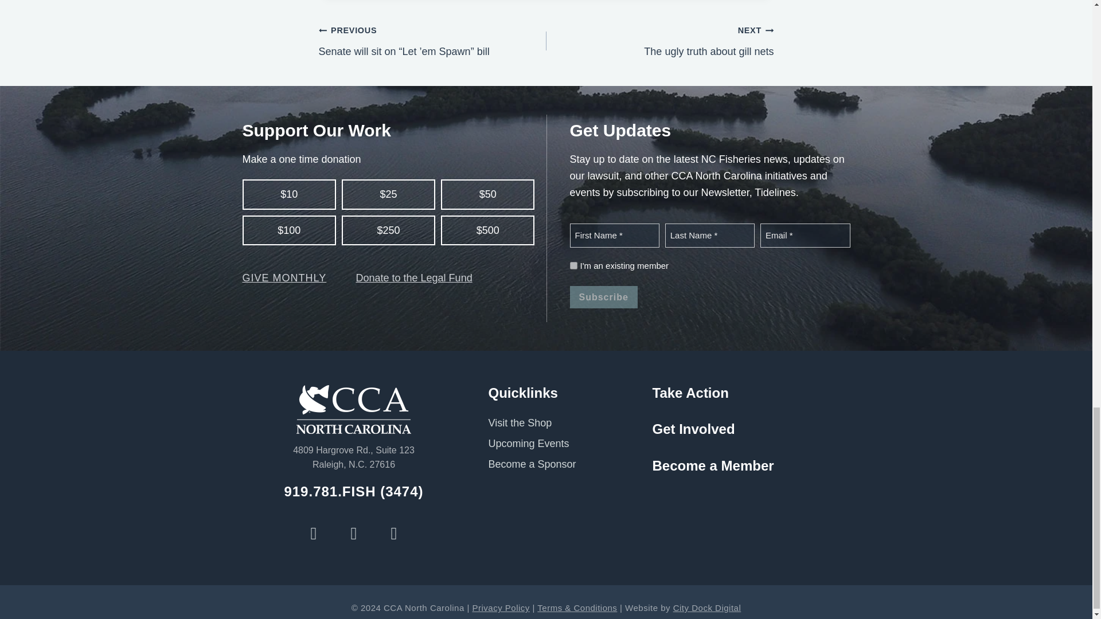 The image size is (1101, 619). Describe the element at coordinates (353, 409) in the screenshot. I see `logo-ccanc` at that location.